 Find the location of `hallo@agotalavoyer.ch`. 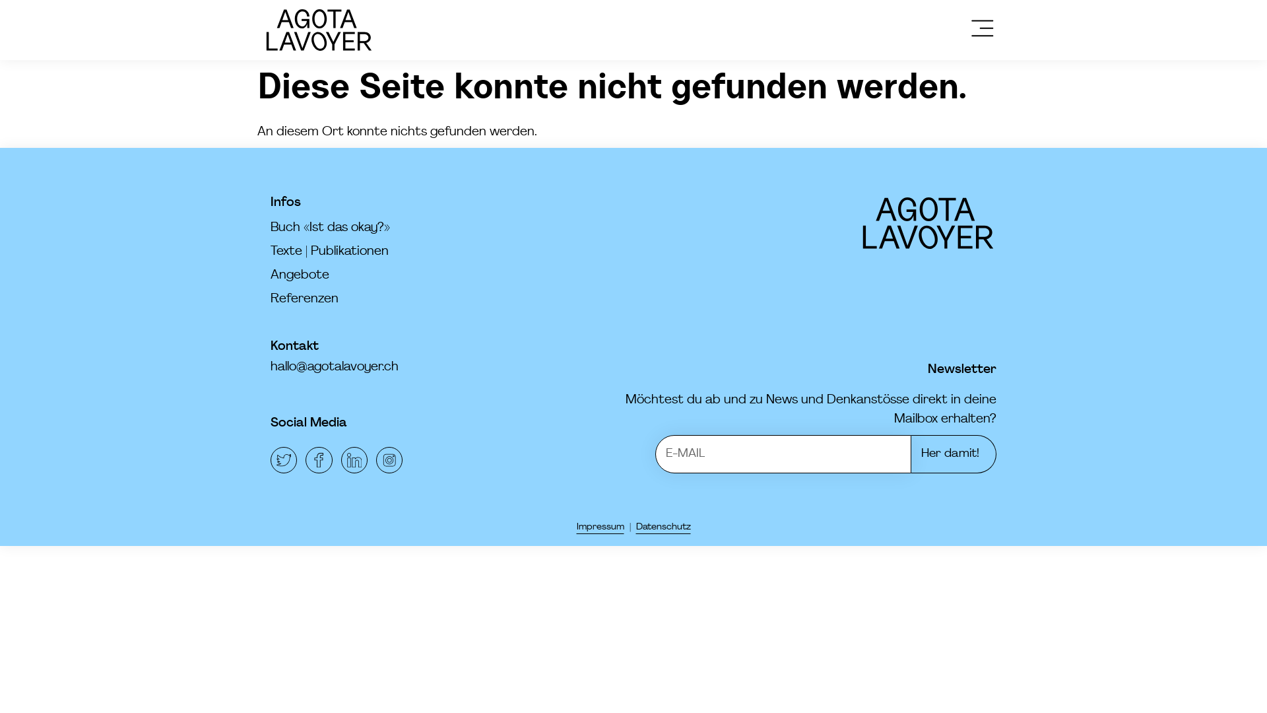

hallo@agotalavoyer.ch is located at coordinates (335, 367).